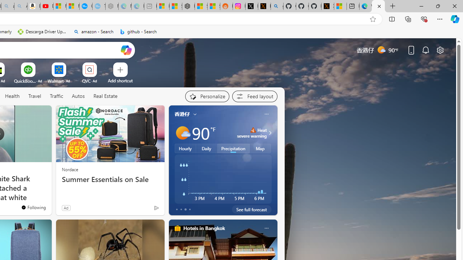 This screenshot has width=463, height=260. What do you see at coordinates (264, 6) in the screenshot?
I see `help.x.com | 524: A timeout occurred` at bounding box center [264, 6].